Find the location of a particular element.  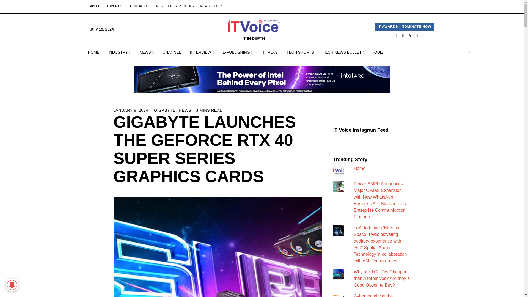

NEWS is located at coordinates (146, 52).